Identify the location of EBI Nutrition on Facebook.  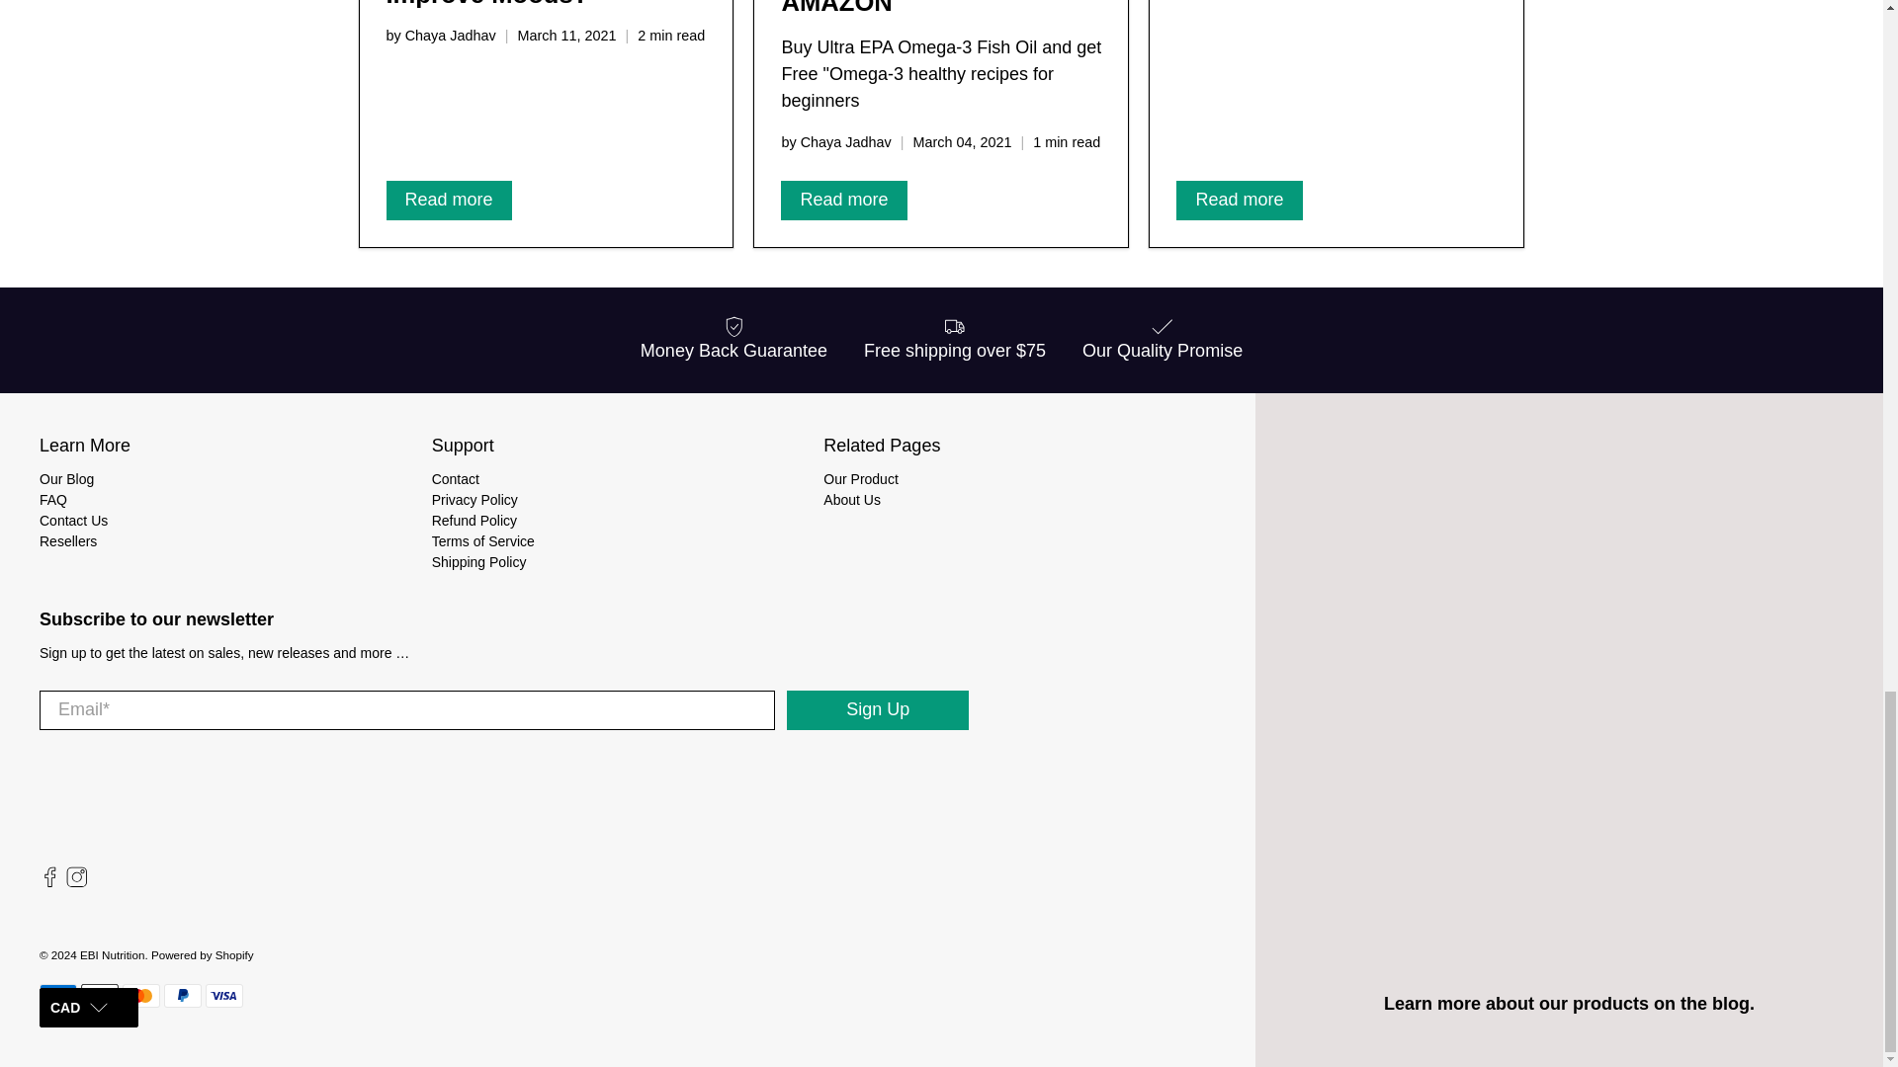
(49, 882).